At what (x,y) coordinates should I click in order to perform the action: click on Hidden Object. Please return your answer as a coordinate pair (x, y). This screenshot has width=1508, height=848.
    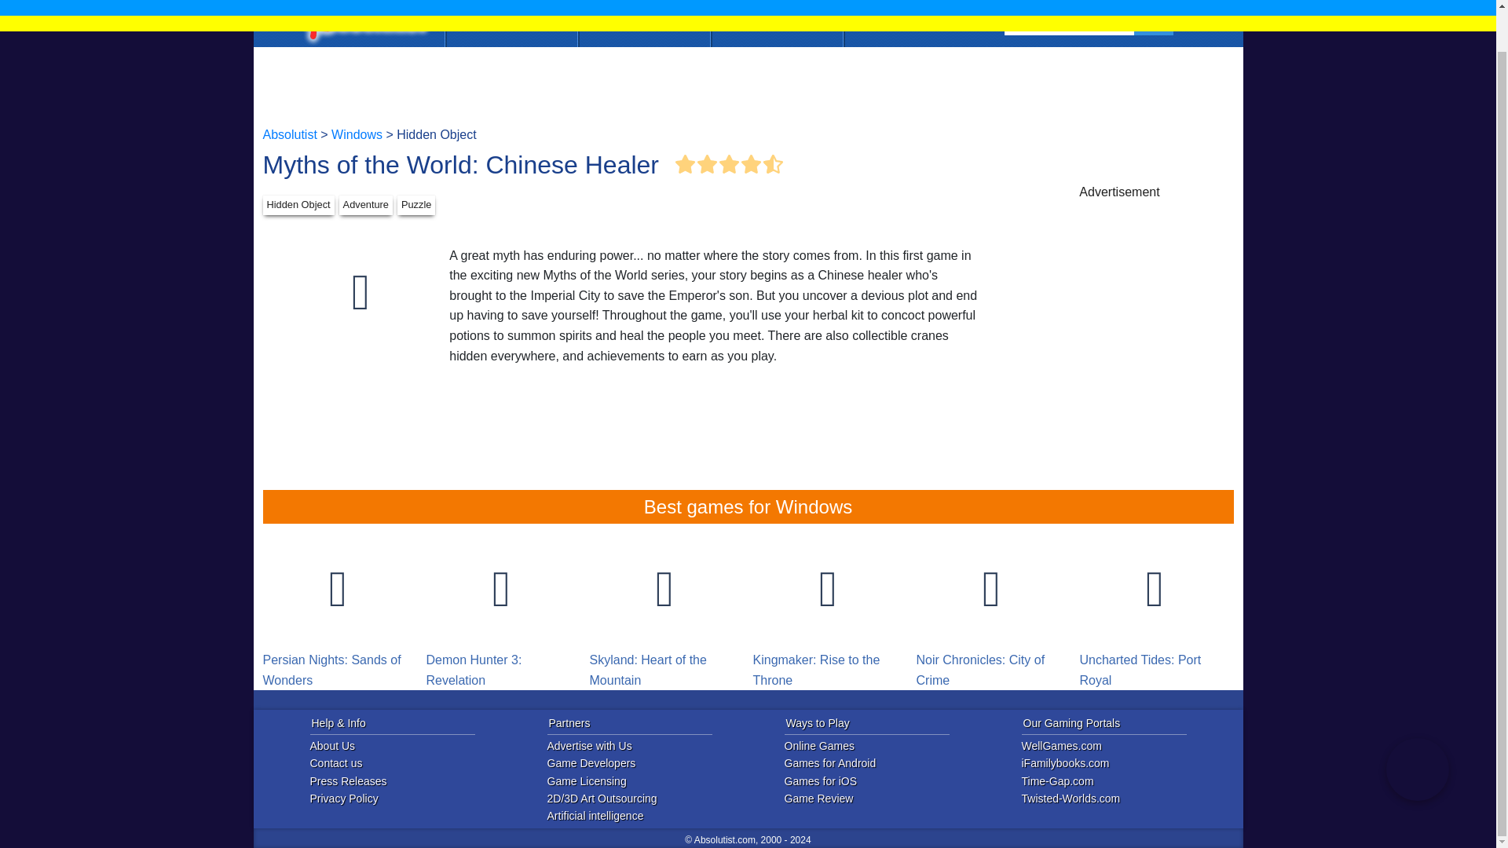
    Looking at the image, I should click on (298, 206).